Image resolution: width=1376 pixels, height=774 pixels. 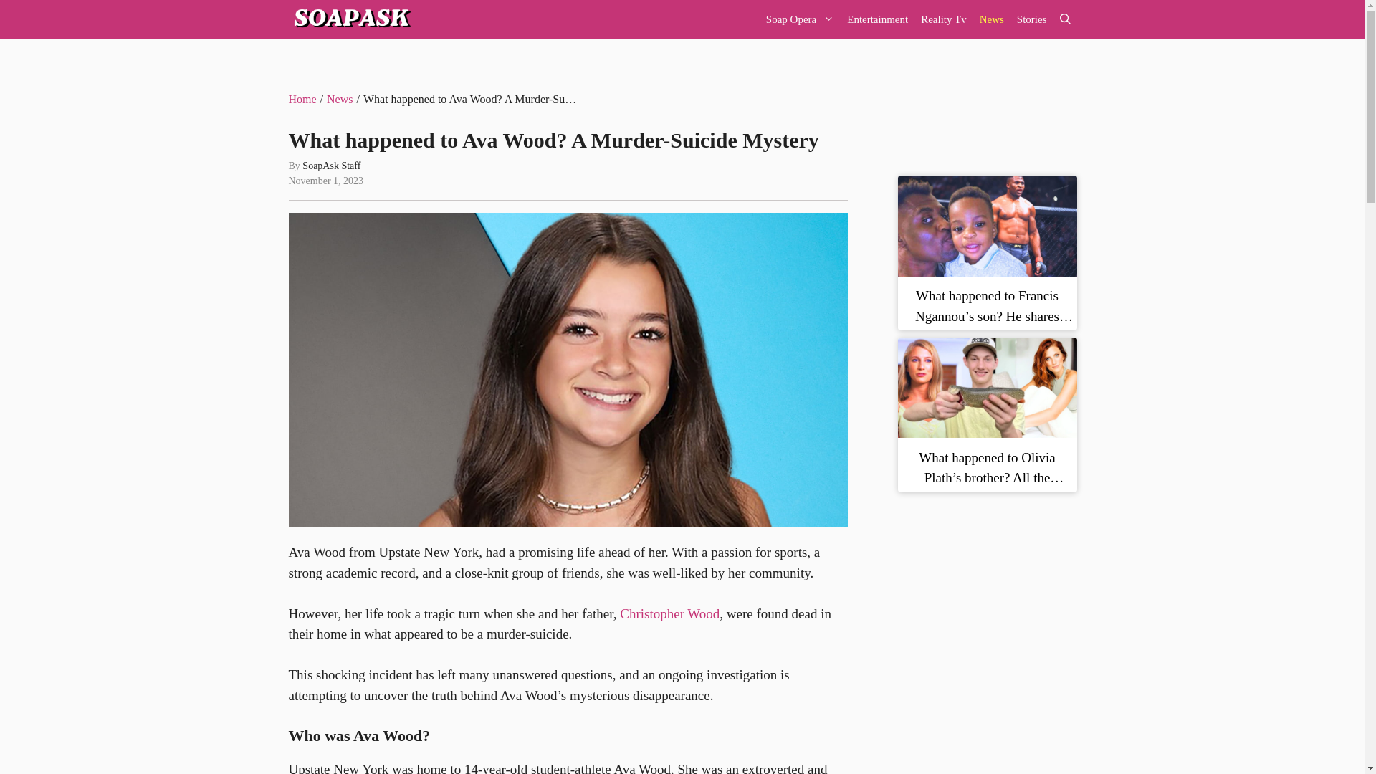 What do you see at coordinates (800, 20) in the screenshot?
I see `Soap Opera` at bounding box center [800, 20].